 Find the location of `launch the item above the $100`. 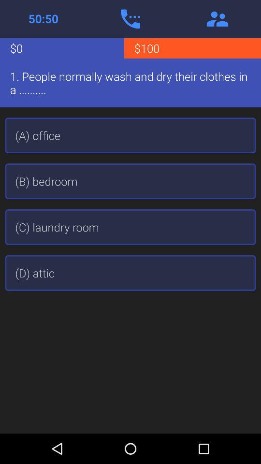

launch the item above the $100 is located at coordinates (217, 19).